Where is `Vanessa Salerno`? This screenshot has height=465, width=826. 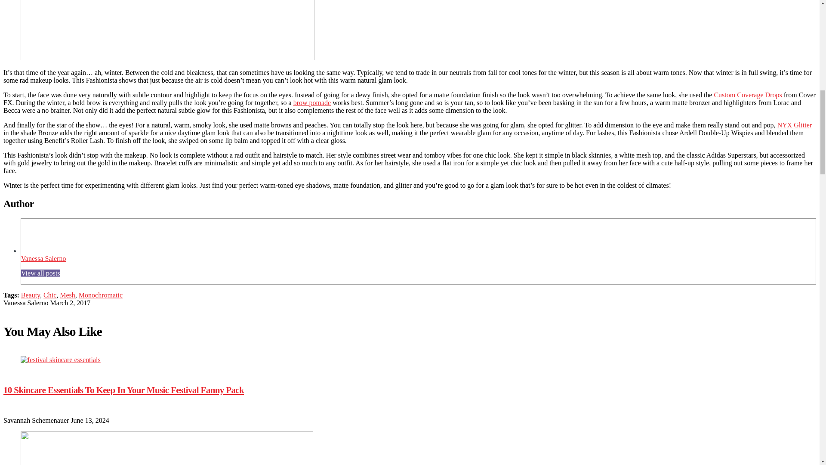 Vanessa Salerno is located at coordinates (43, 258).